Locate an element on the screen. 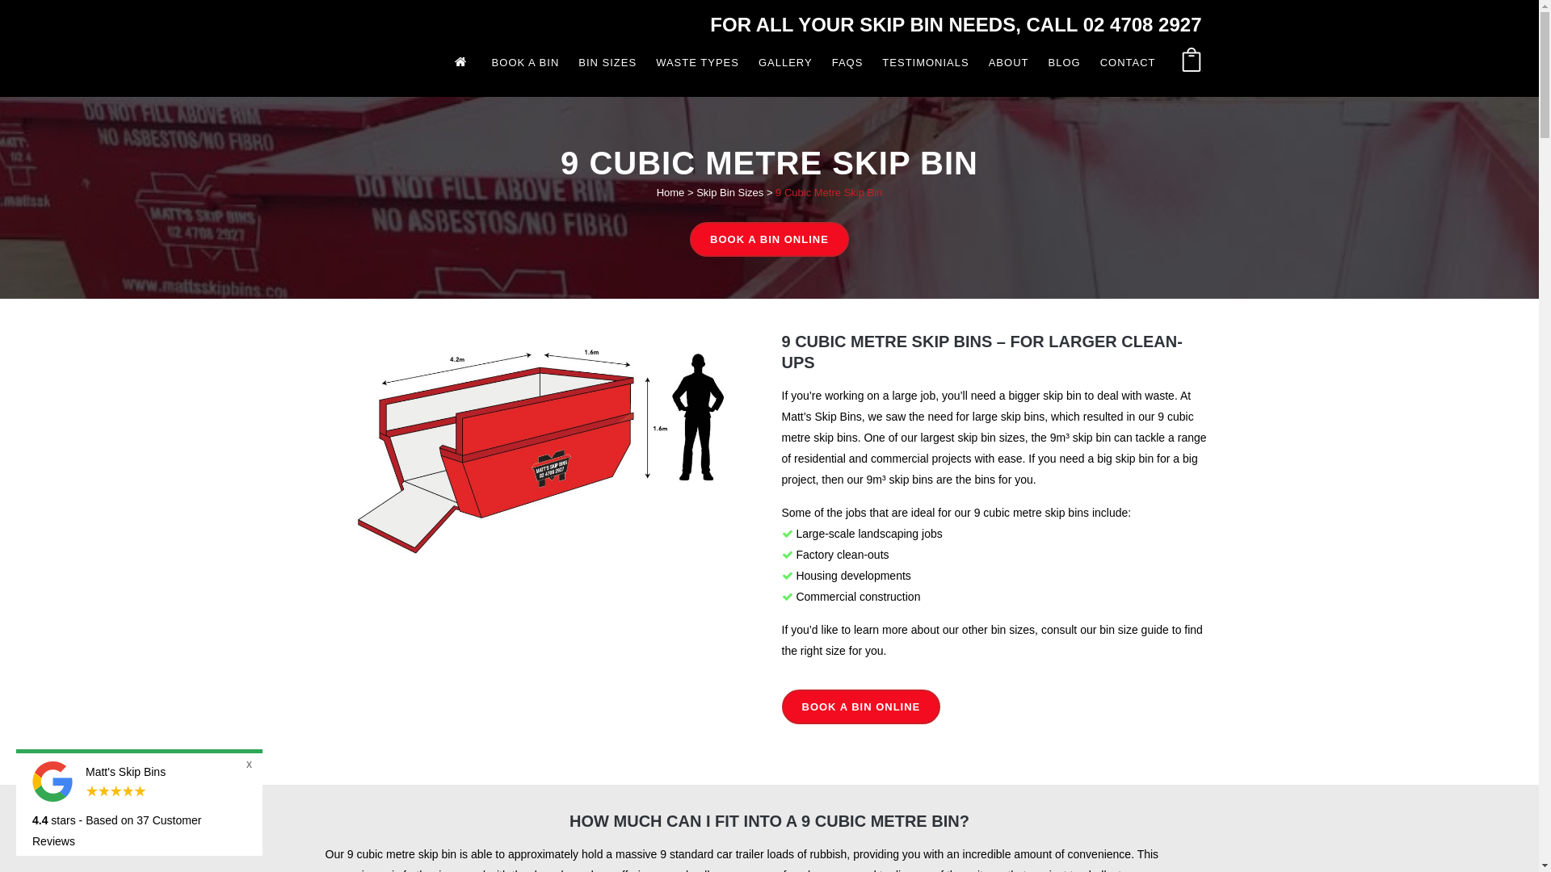 The height and width of the screenshot is (872, 1551). ABOUT is located at coordinates (1009, 63).